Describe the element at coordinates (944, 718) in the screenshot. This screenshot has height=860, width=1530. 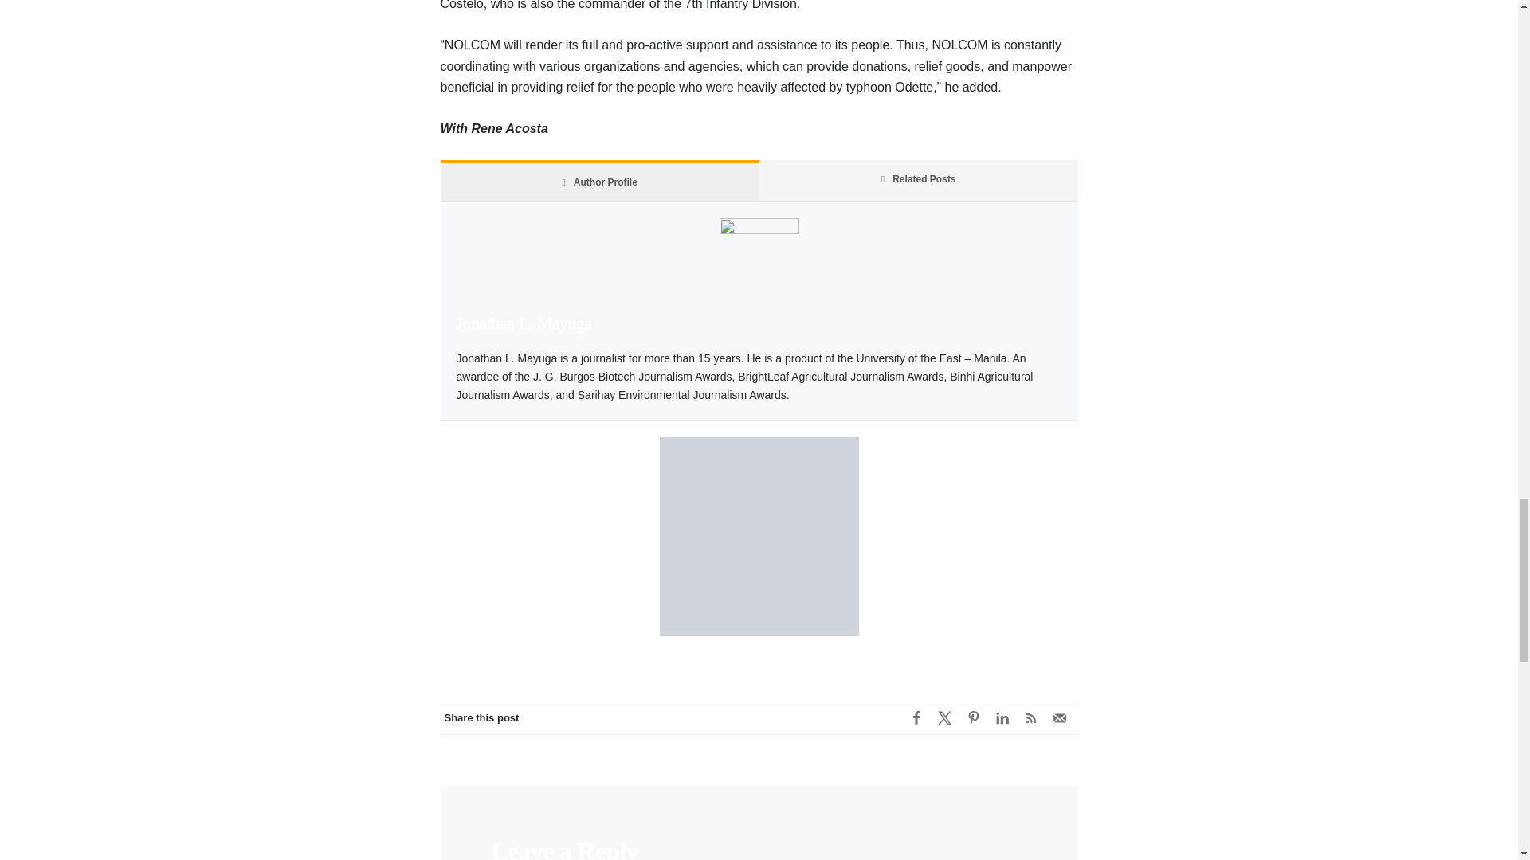
I see `X` at that location.